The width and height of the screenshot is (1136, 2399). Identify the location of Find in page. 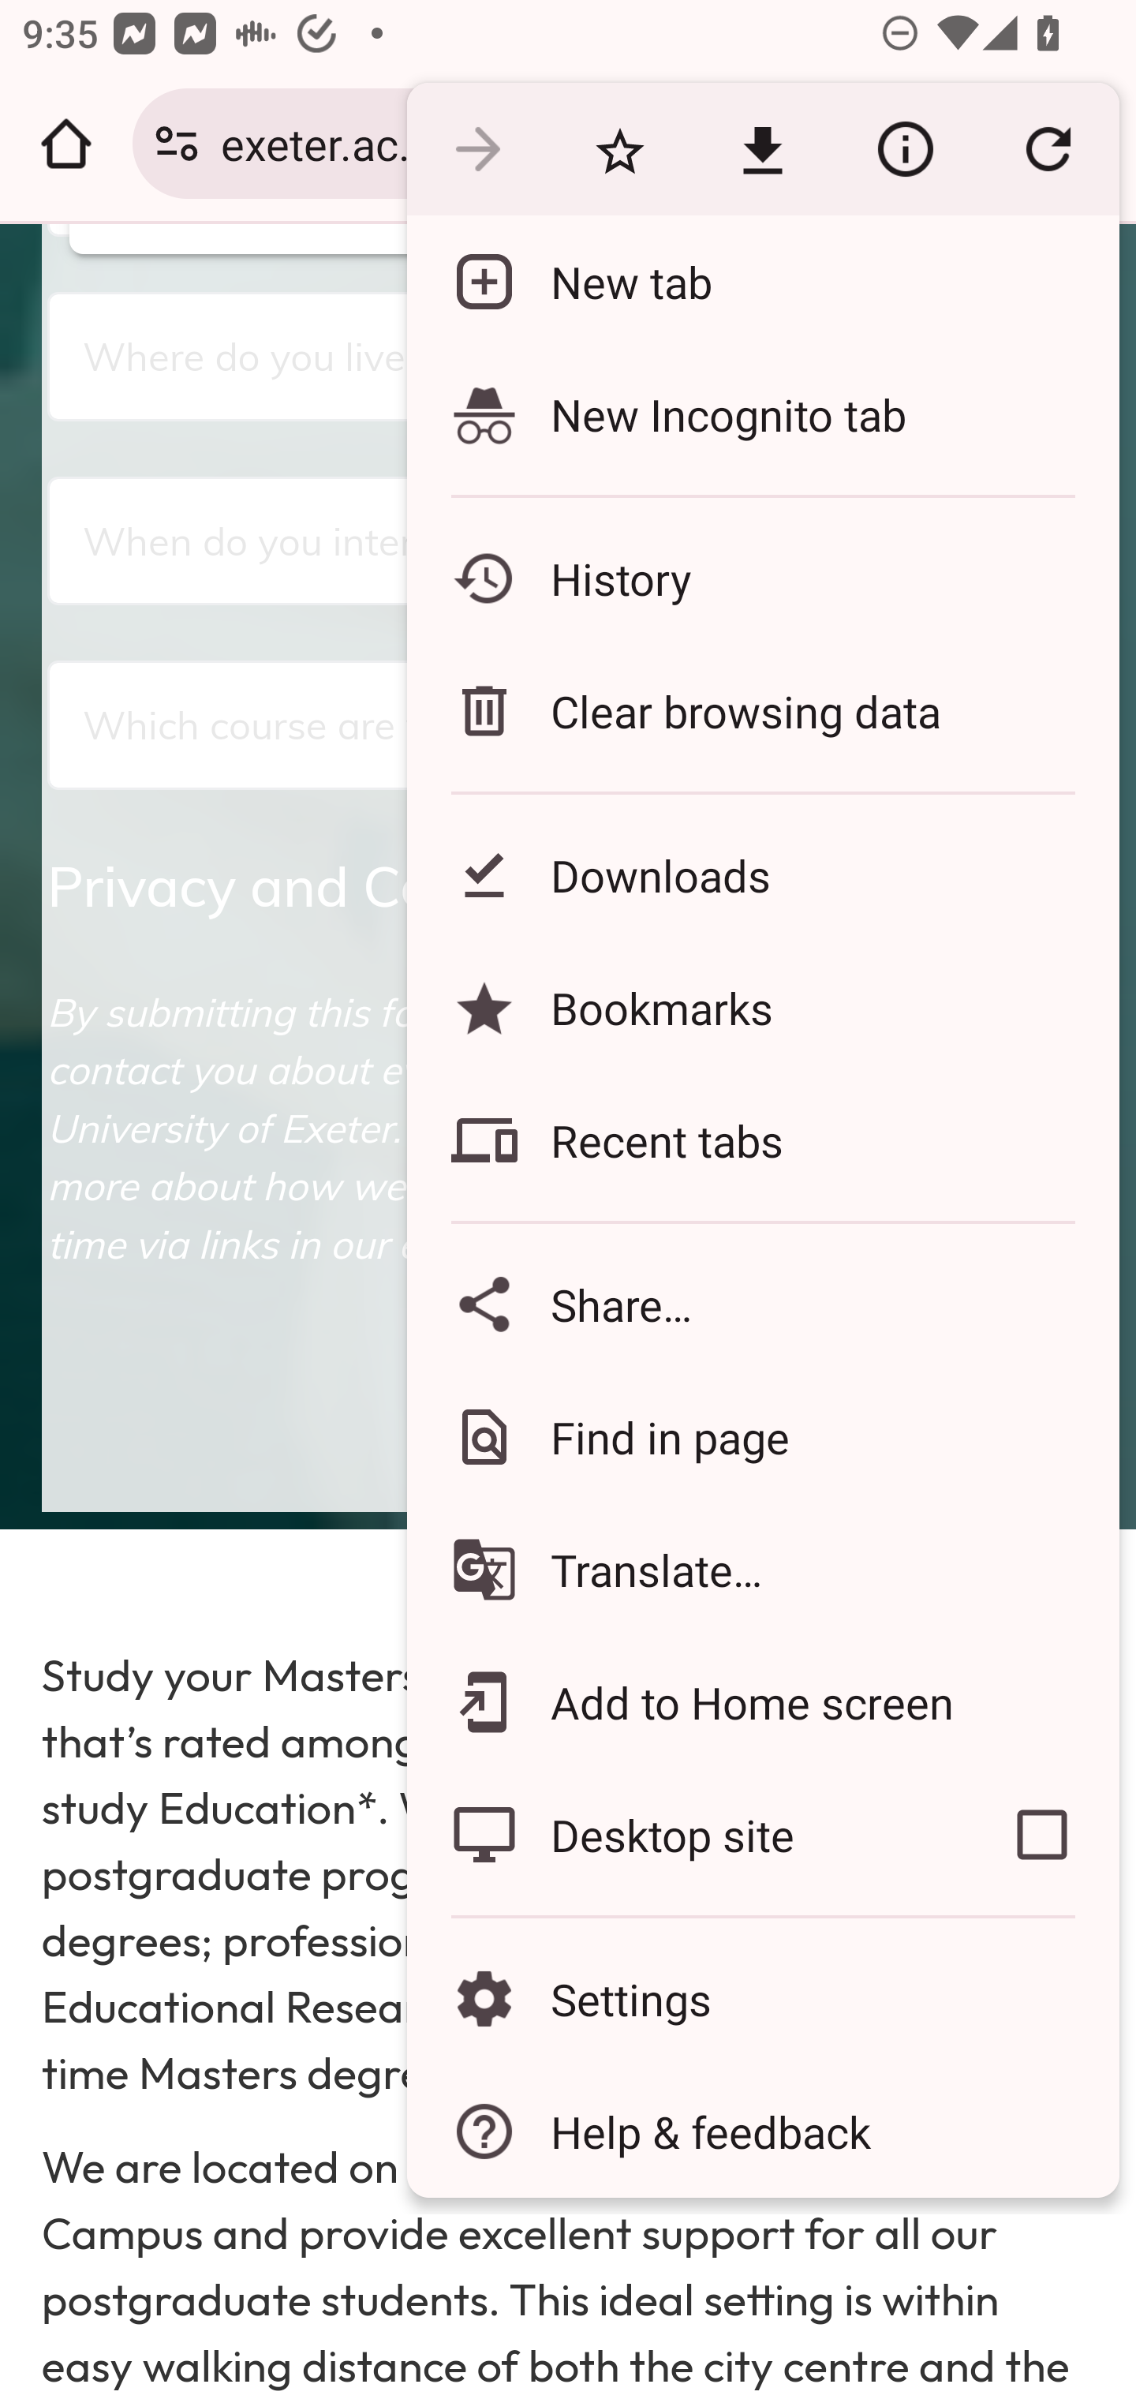
(762, 1436).